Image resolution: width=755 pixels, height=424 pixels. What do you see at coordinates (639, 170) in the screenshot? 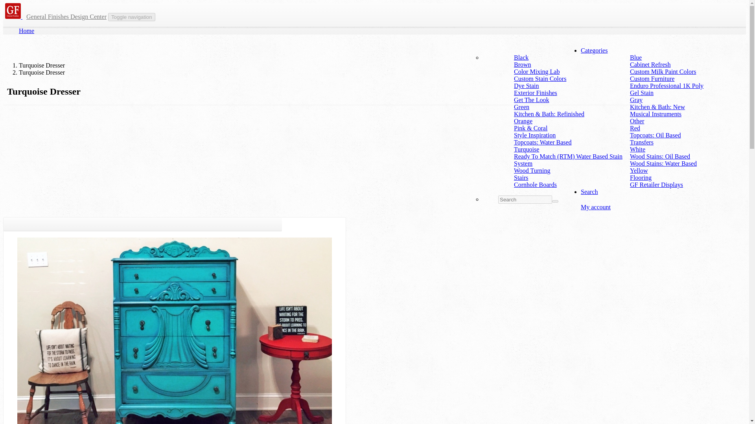
I see `Yellow` at bounding box center [639, 170].